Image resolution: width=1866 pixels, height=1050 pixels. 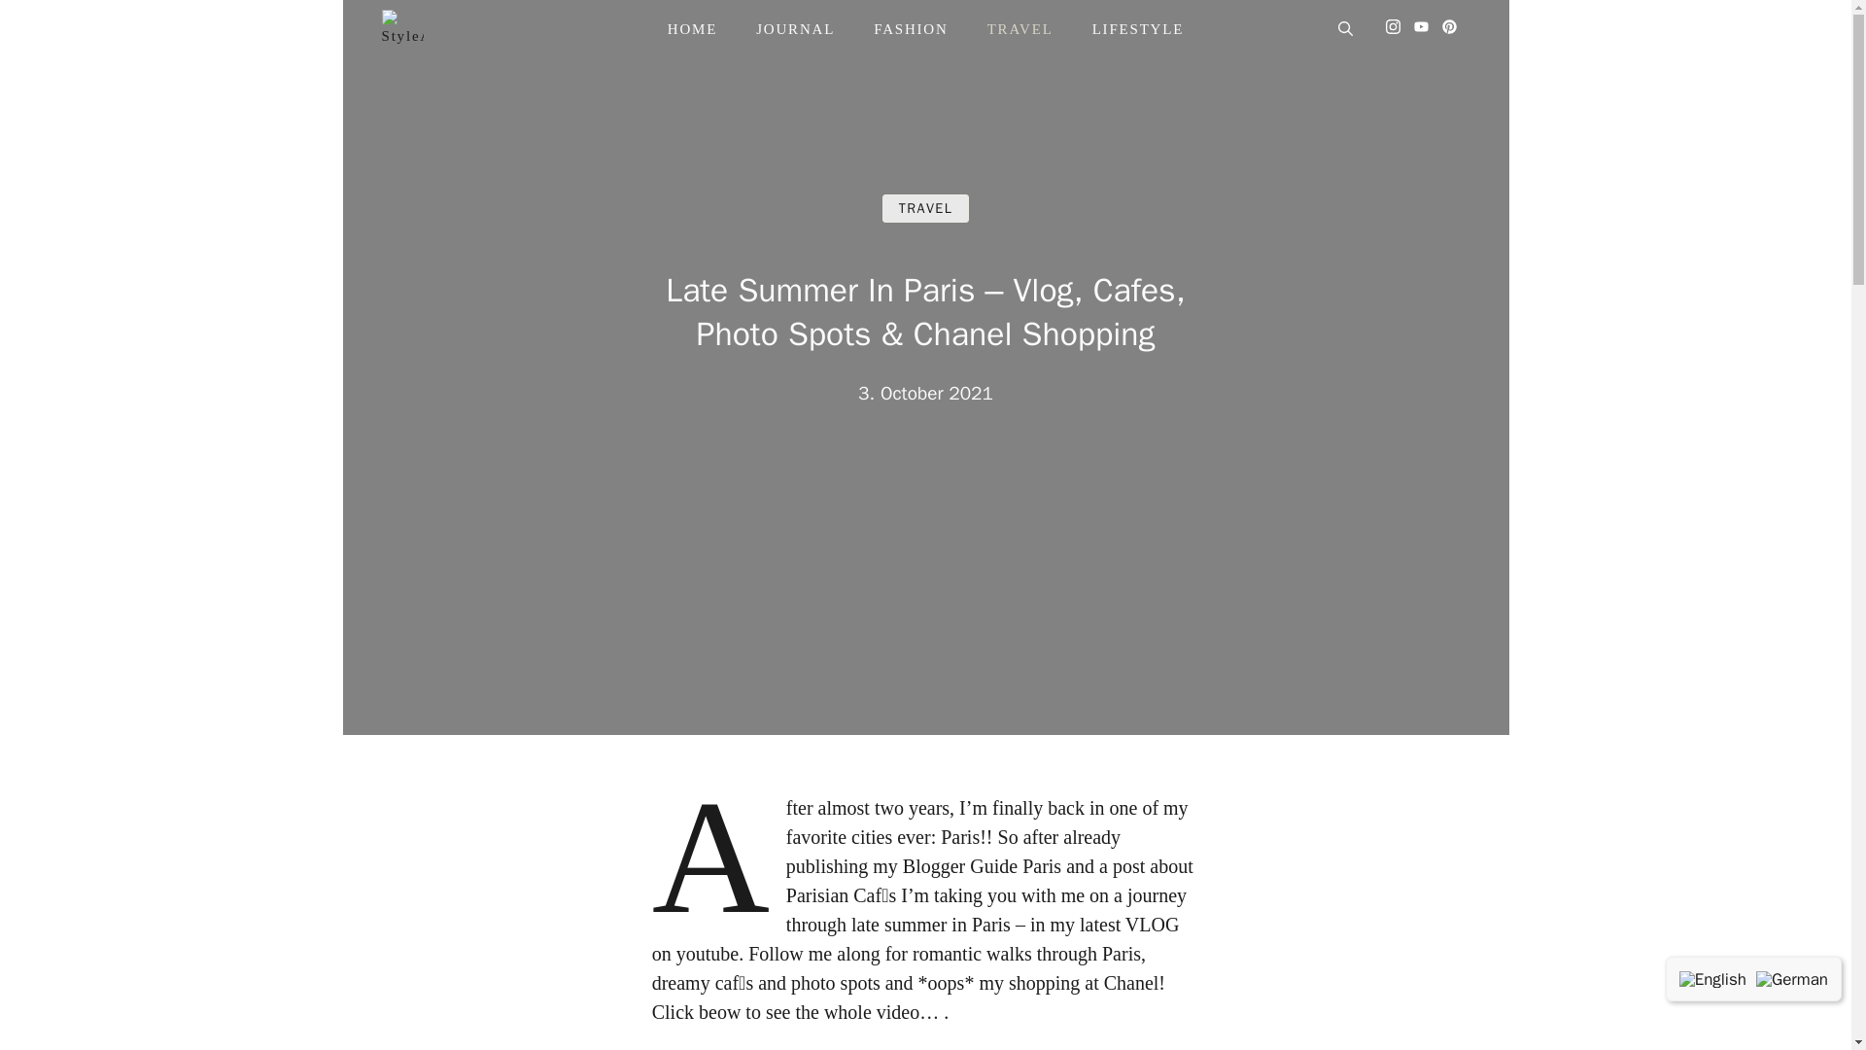 What do you see at coordinates (1020, 29) in the screenshot?
I see `TRAVEL` at bounding box center [1020, 29].